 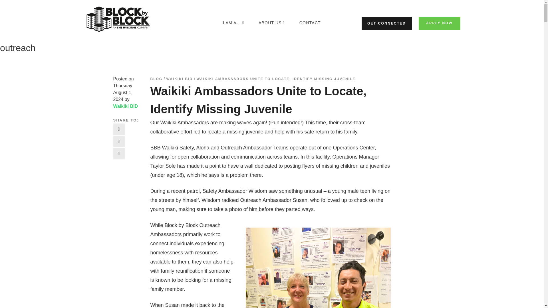 What do you see at coordinates (272, 23) in the screenshot?
I see `ABOUT US` at bounding box center [272, 23].